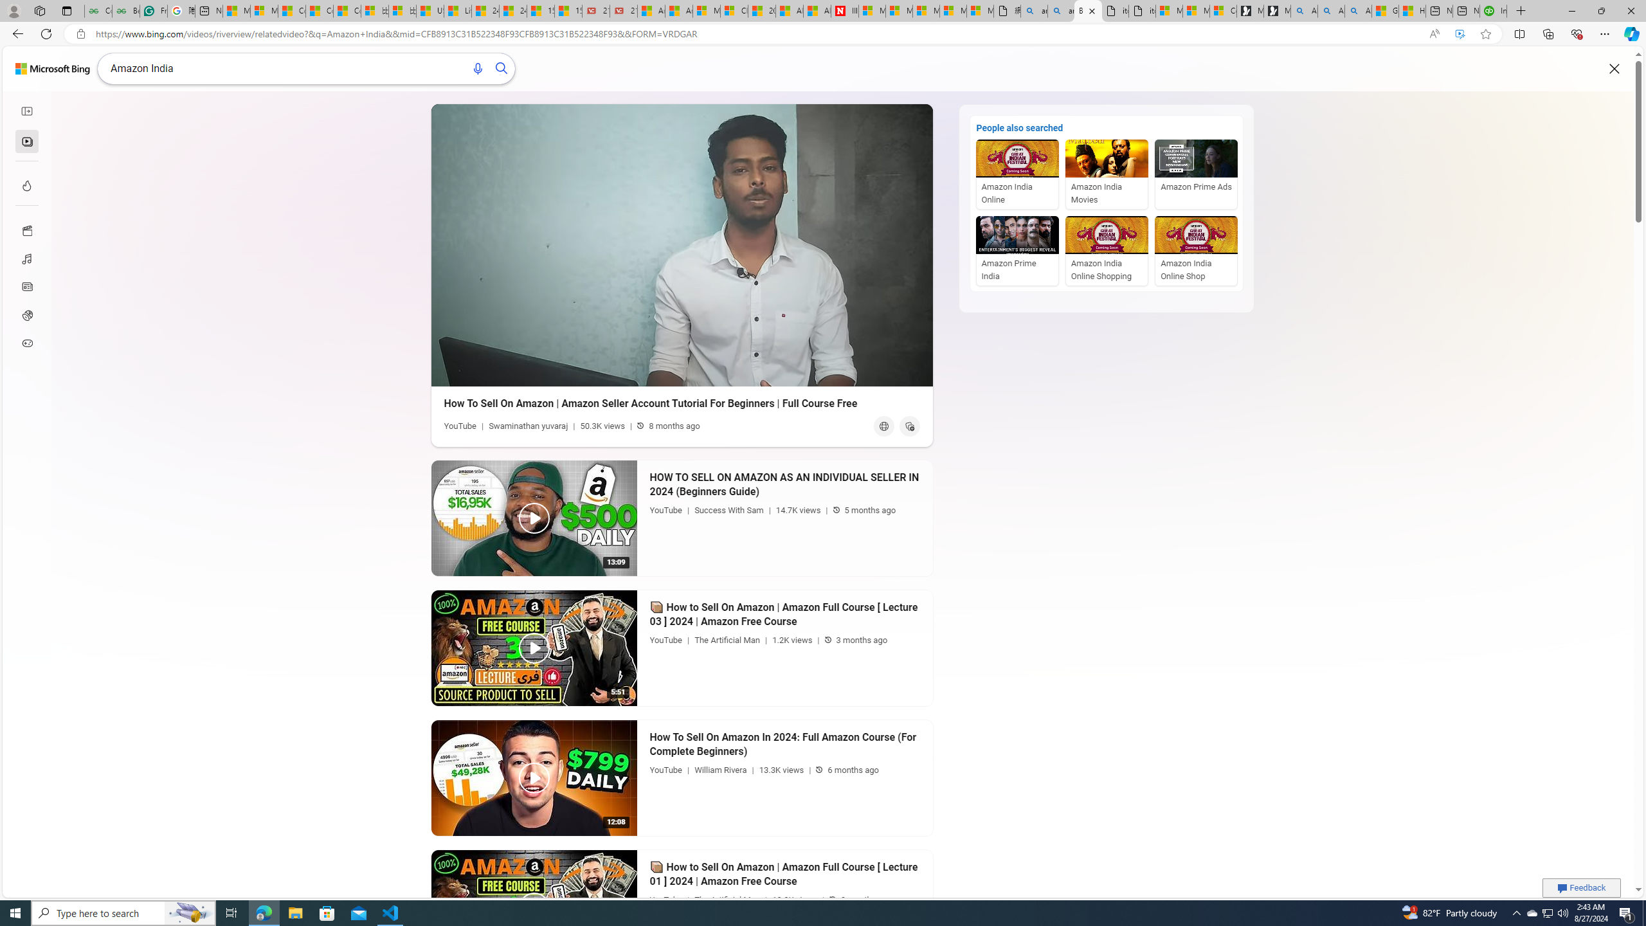  Describe the element at coordinates (1106, 251) in the screenshot. I see `Amazon India Online Shopping` at that location.